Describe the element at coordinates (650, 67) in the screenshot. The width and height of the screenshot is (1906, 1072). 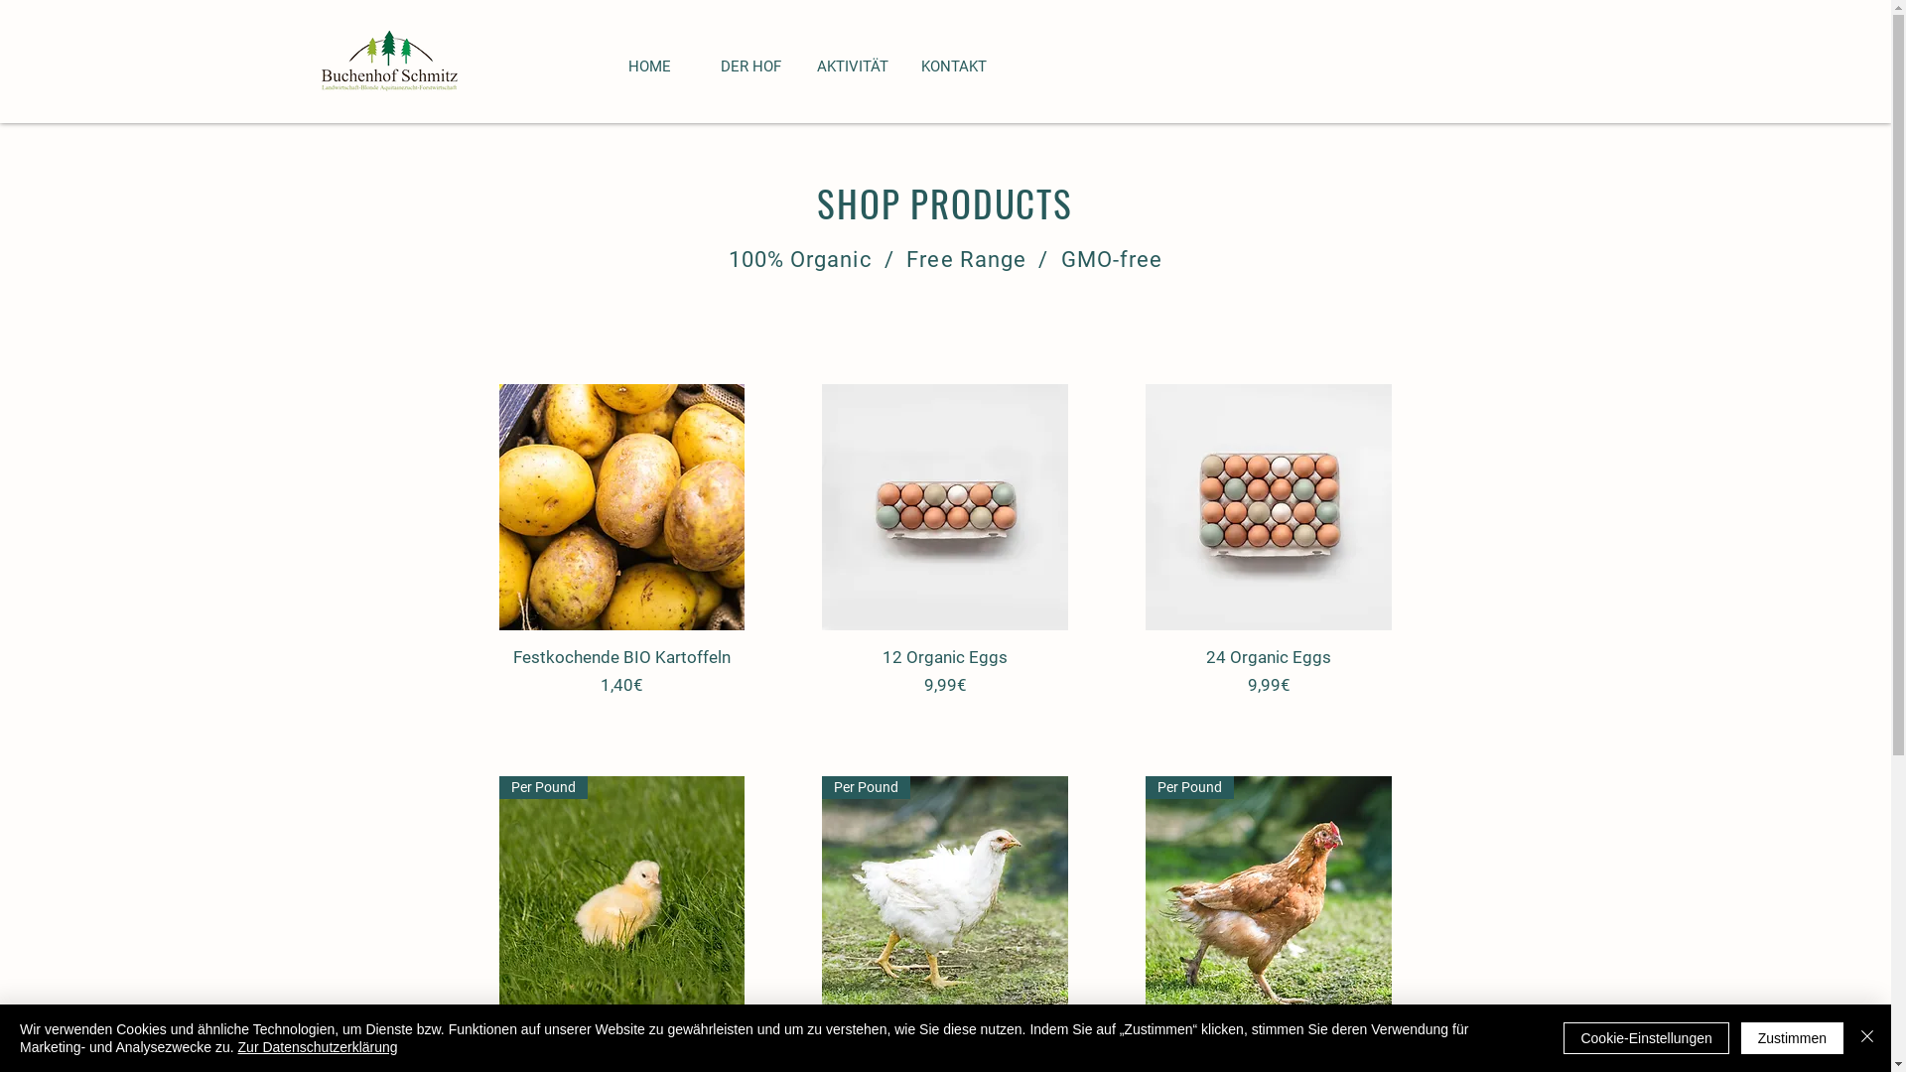
I see `HOME` at that location.